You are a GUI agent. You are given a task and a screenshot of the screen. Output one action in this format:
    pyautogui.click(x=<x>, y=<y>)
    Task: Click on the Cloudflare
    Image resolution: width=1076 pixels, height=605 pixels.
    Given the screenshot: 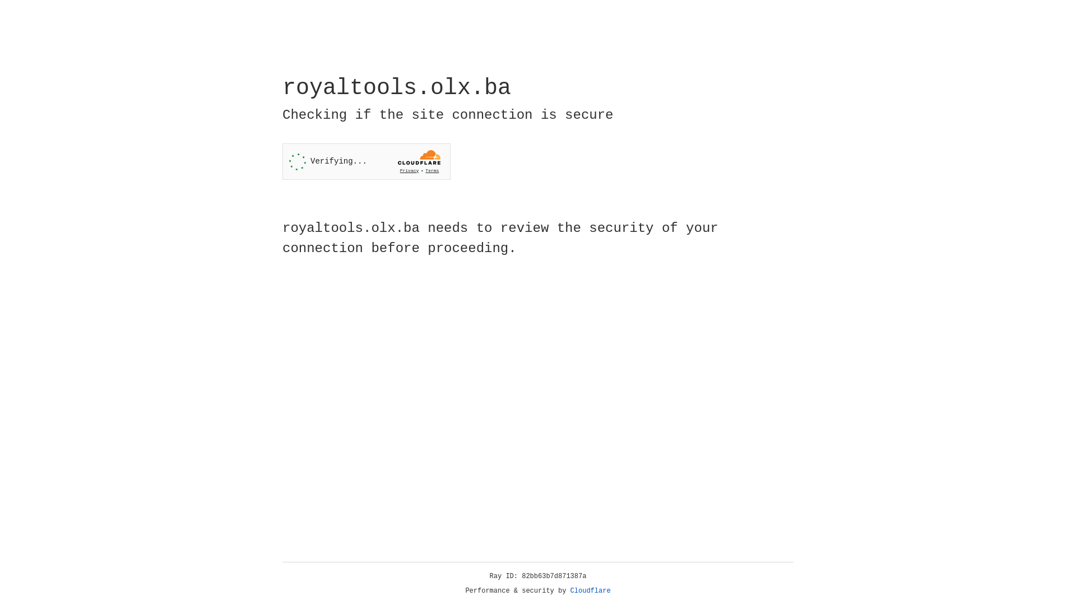 What is the action you would take?
    pyautogui.click(x=591, y=591)
    